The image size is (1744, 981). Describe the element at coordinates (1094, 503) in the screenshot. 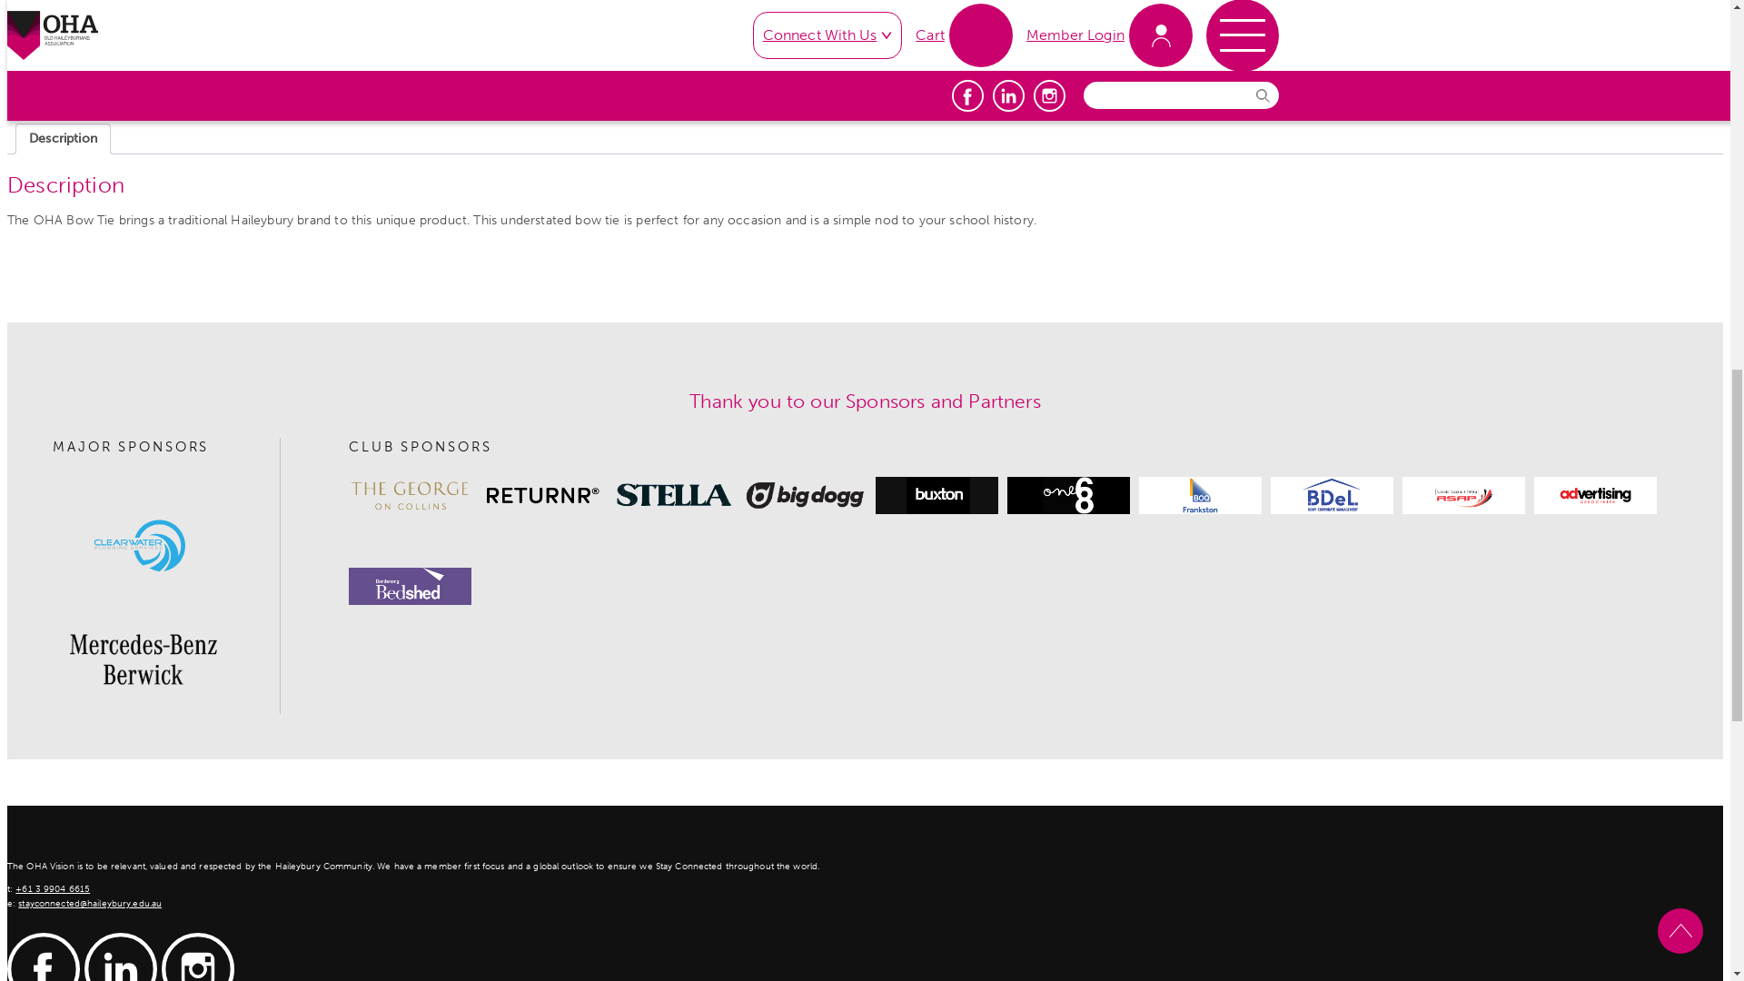

I see `Clothing` at that location.